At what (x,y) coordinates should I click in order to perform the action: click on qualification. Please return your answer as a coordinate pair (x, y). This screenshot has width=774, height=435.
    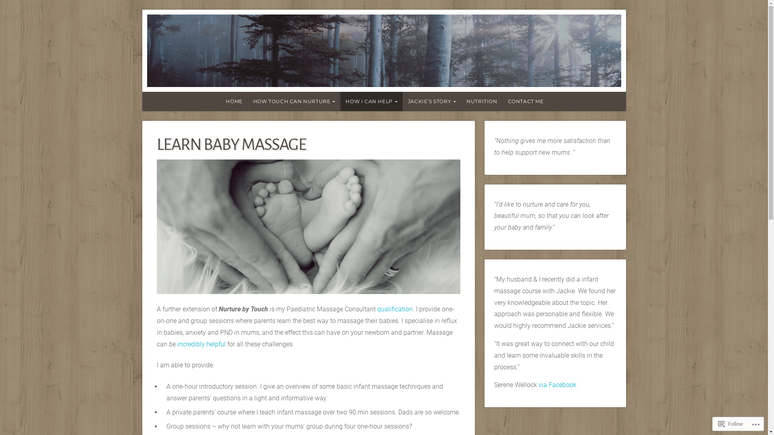
    Looking at the image, I should click on (395, 309).